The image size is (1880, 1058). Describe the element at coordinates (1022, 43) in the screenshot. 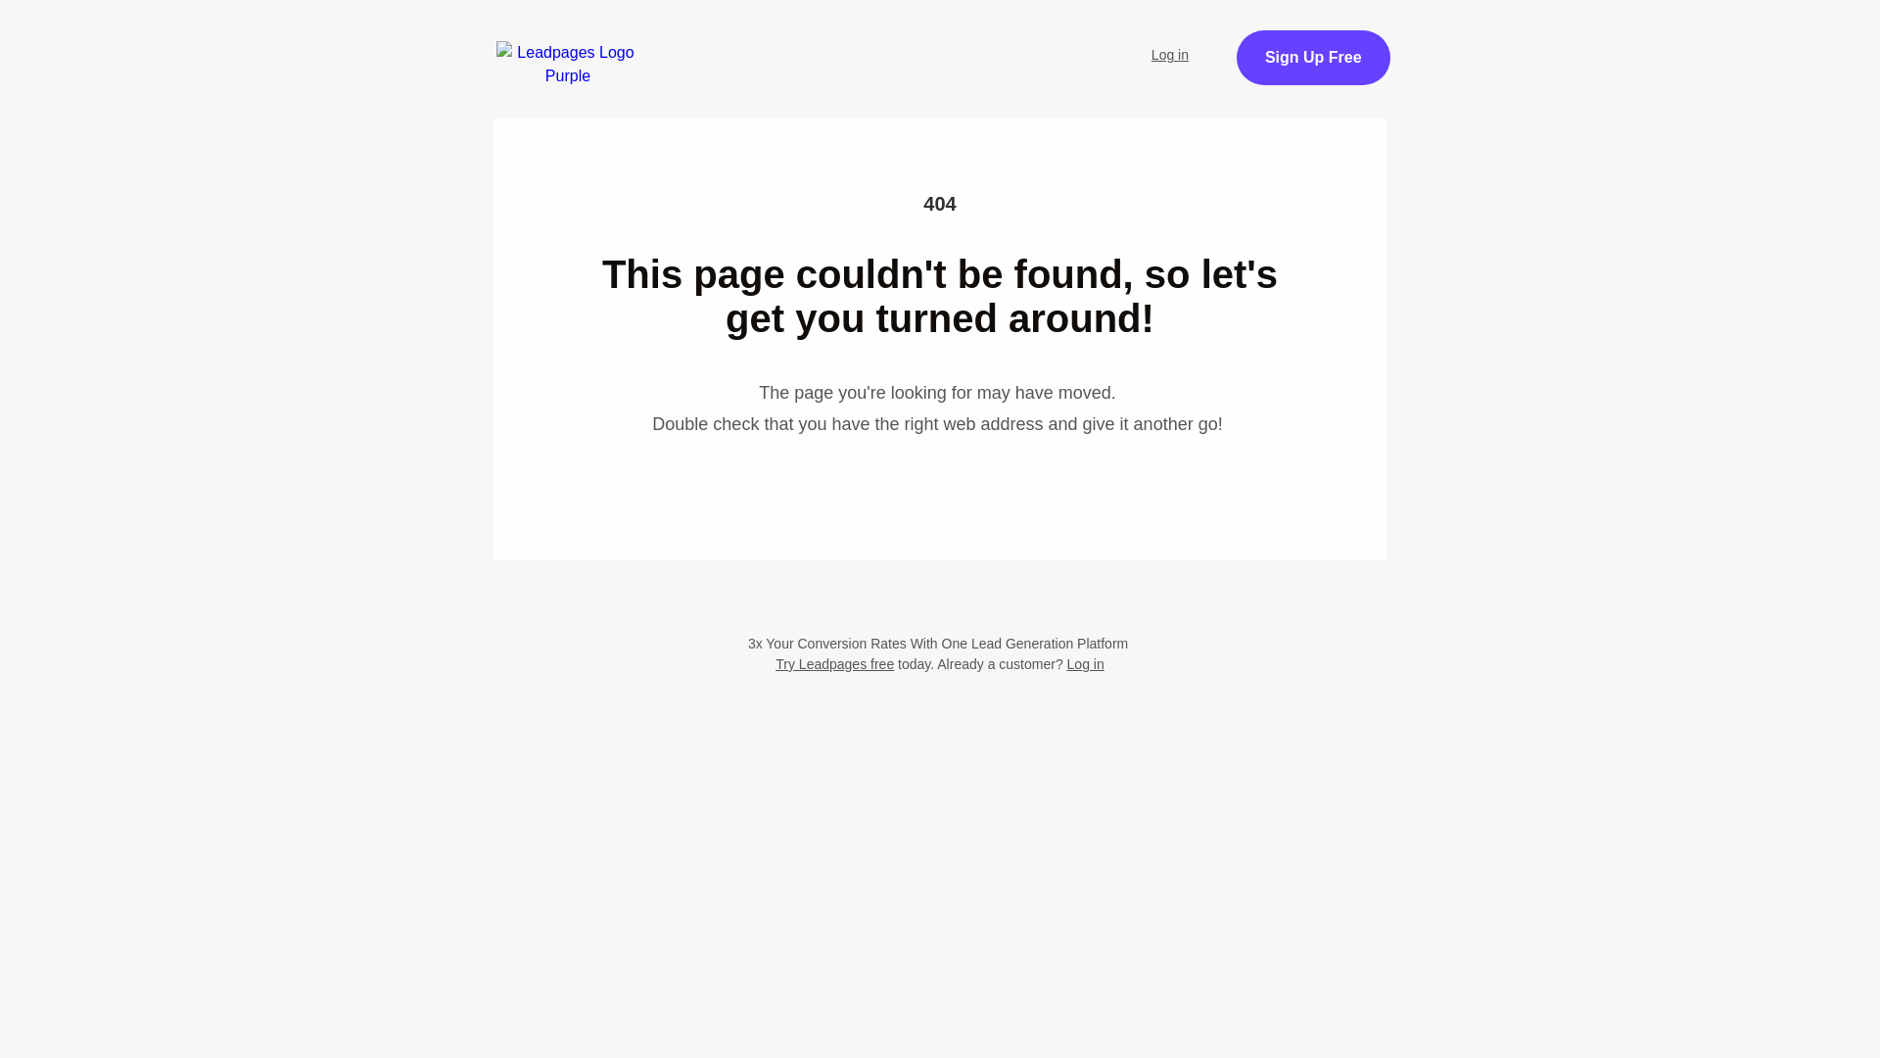

I see `Our Verse of the Day` at that location.